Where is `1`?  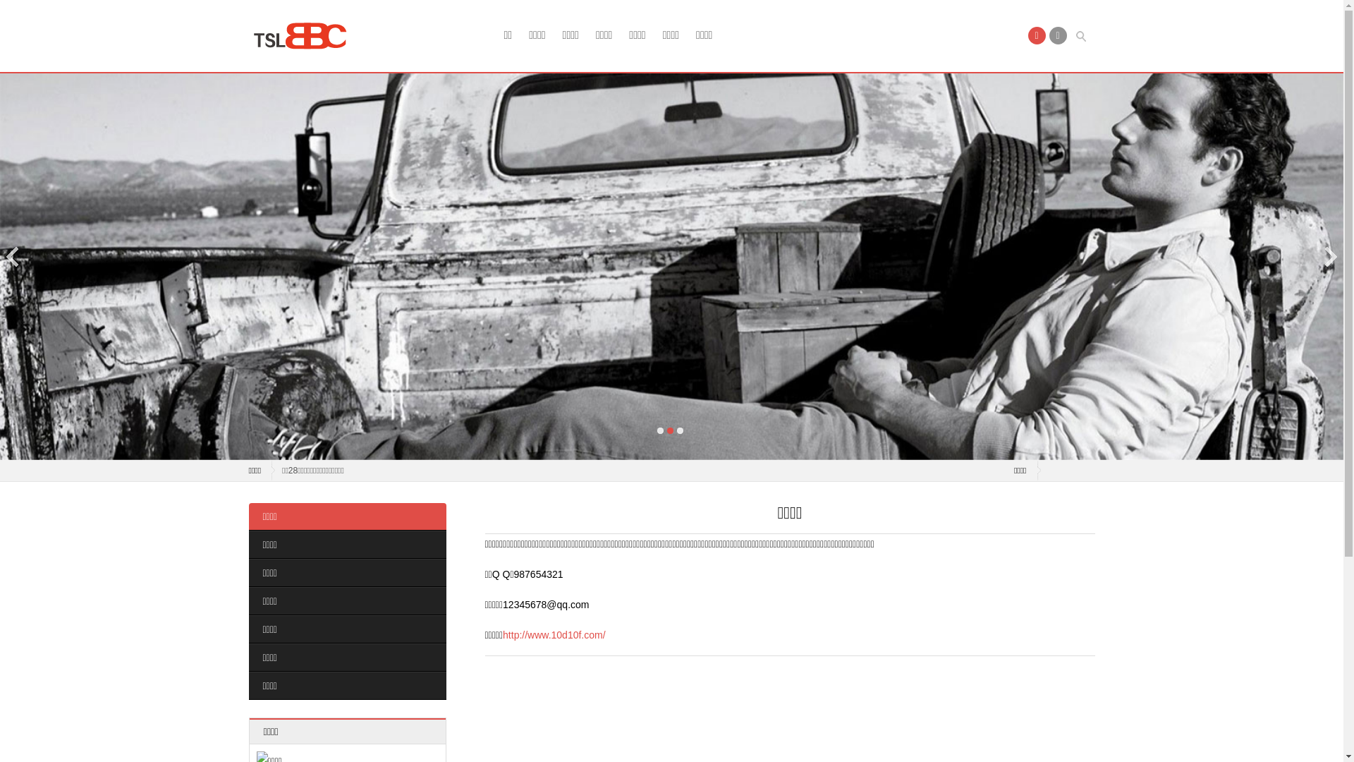
1 is located at coordinates (660, 430).